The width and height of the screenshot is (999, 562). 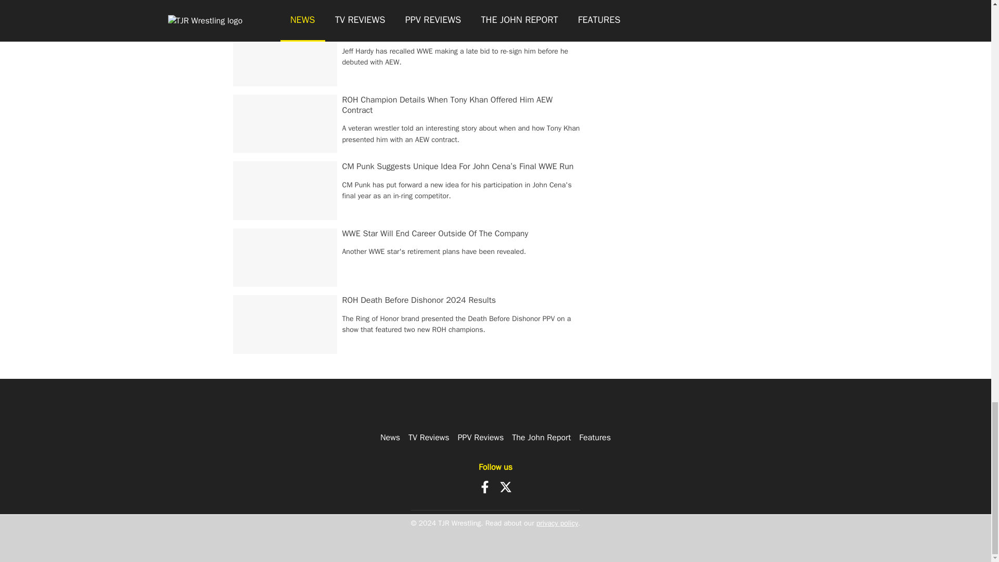 I want to click on X, so click(x=506, y=487).